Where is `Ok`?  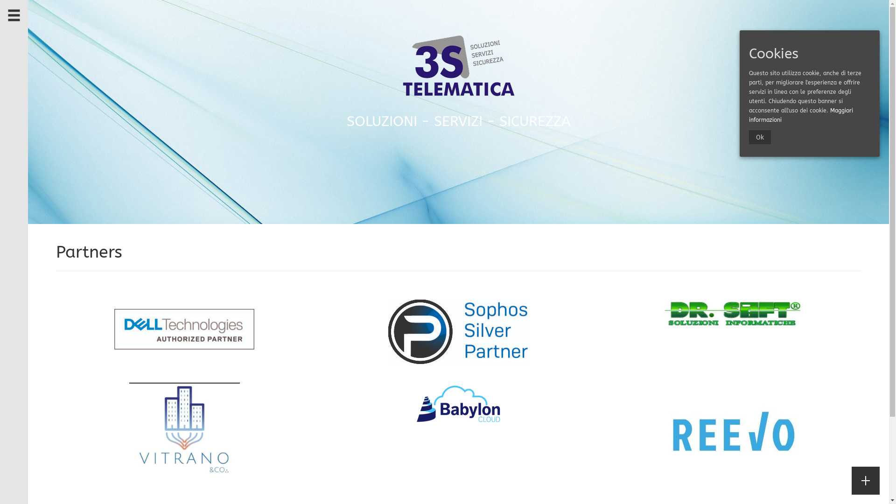
Ok is located at coordinates (760, 137).